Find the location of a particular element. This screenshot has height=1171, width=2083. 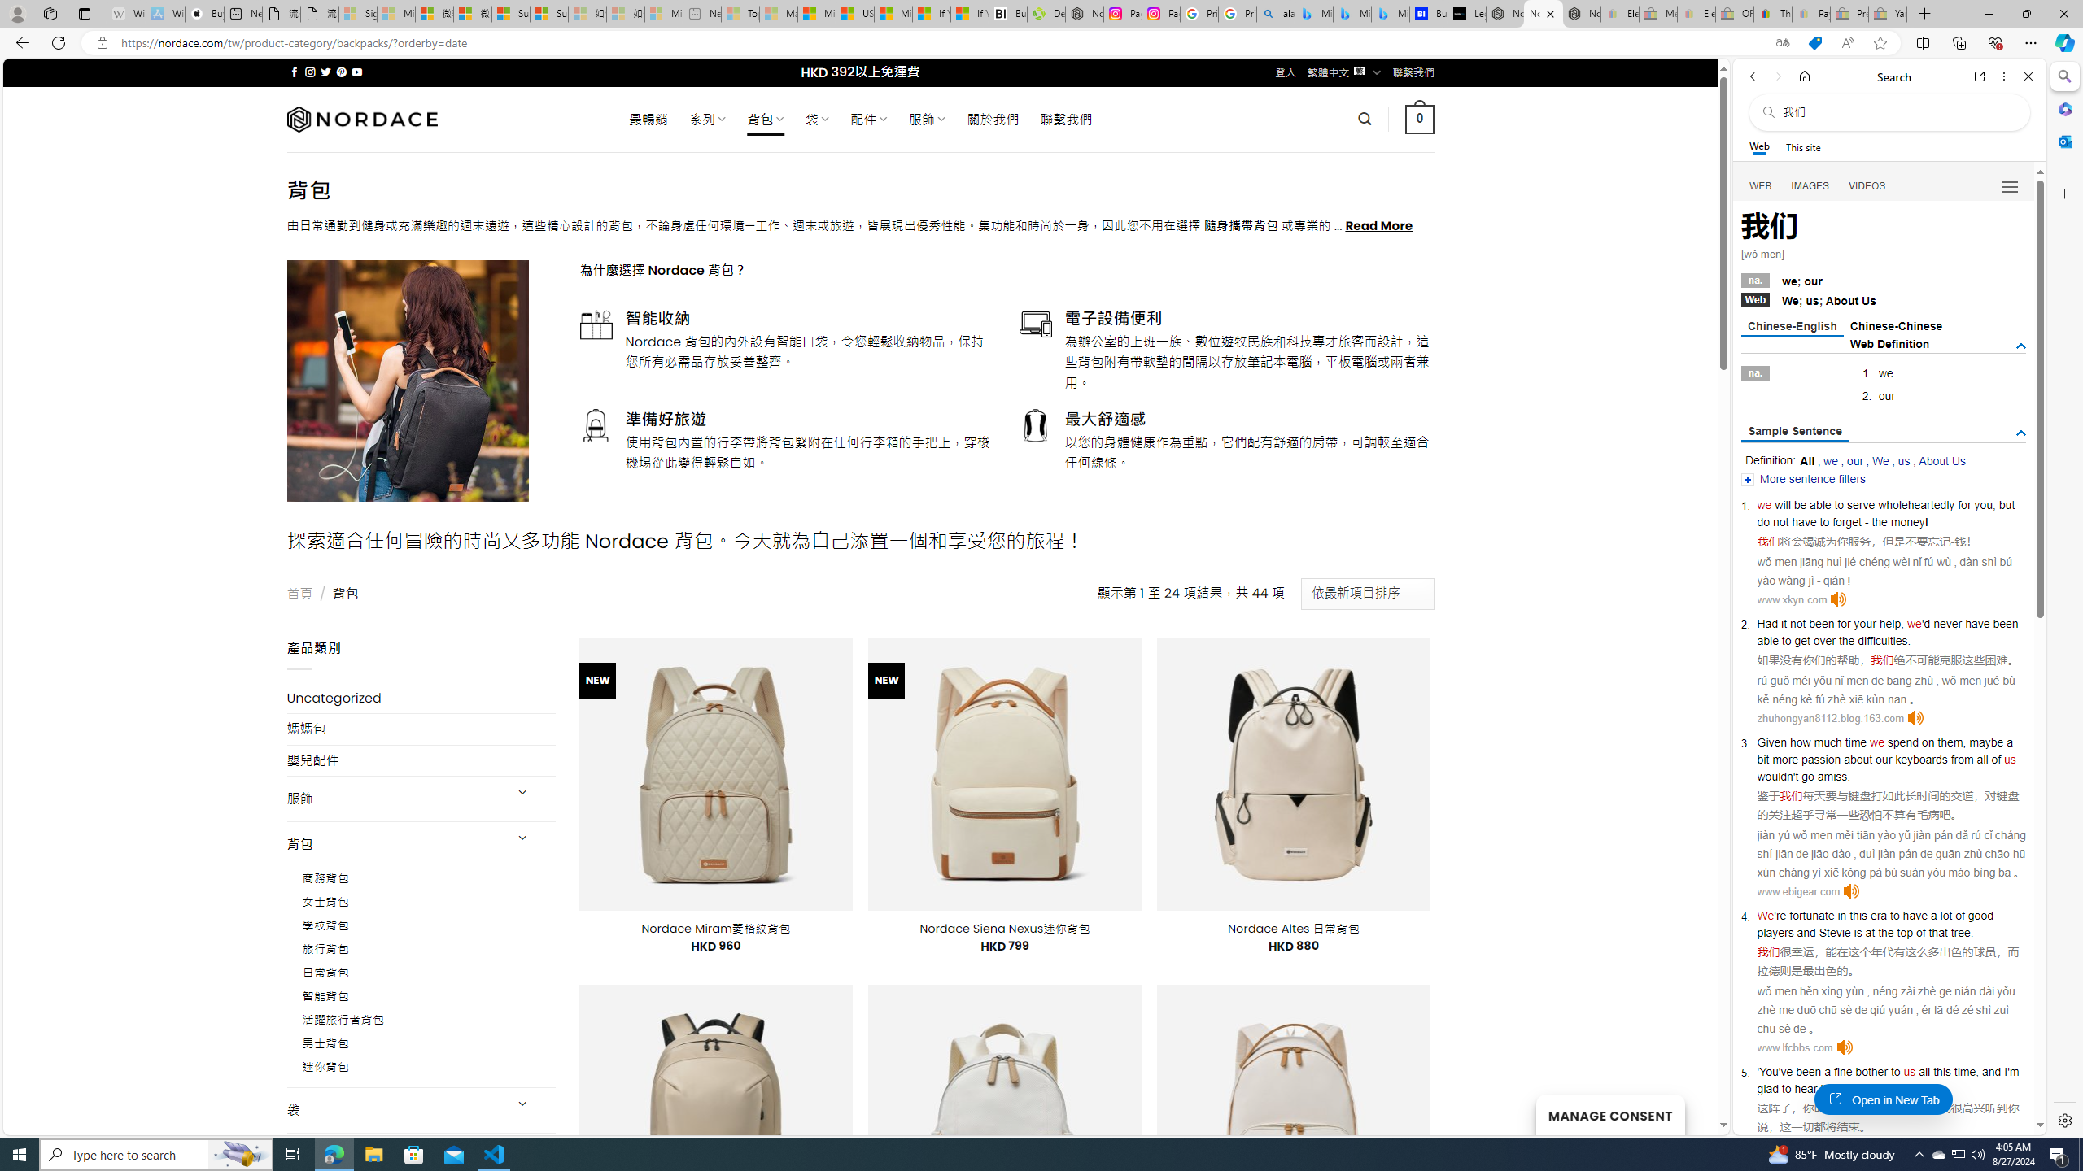

Follow on Twitter is located at coordinates (325, 72).